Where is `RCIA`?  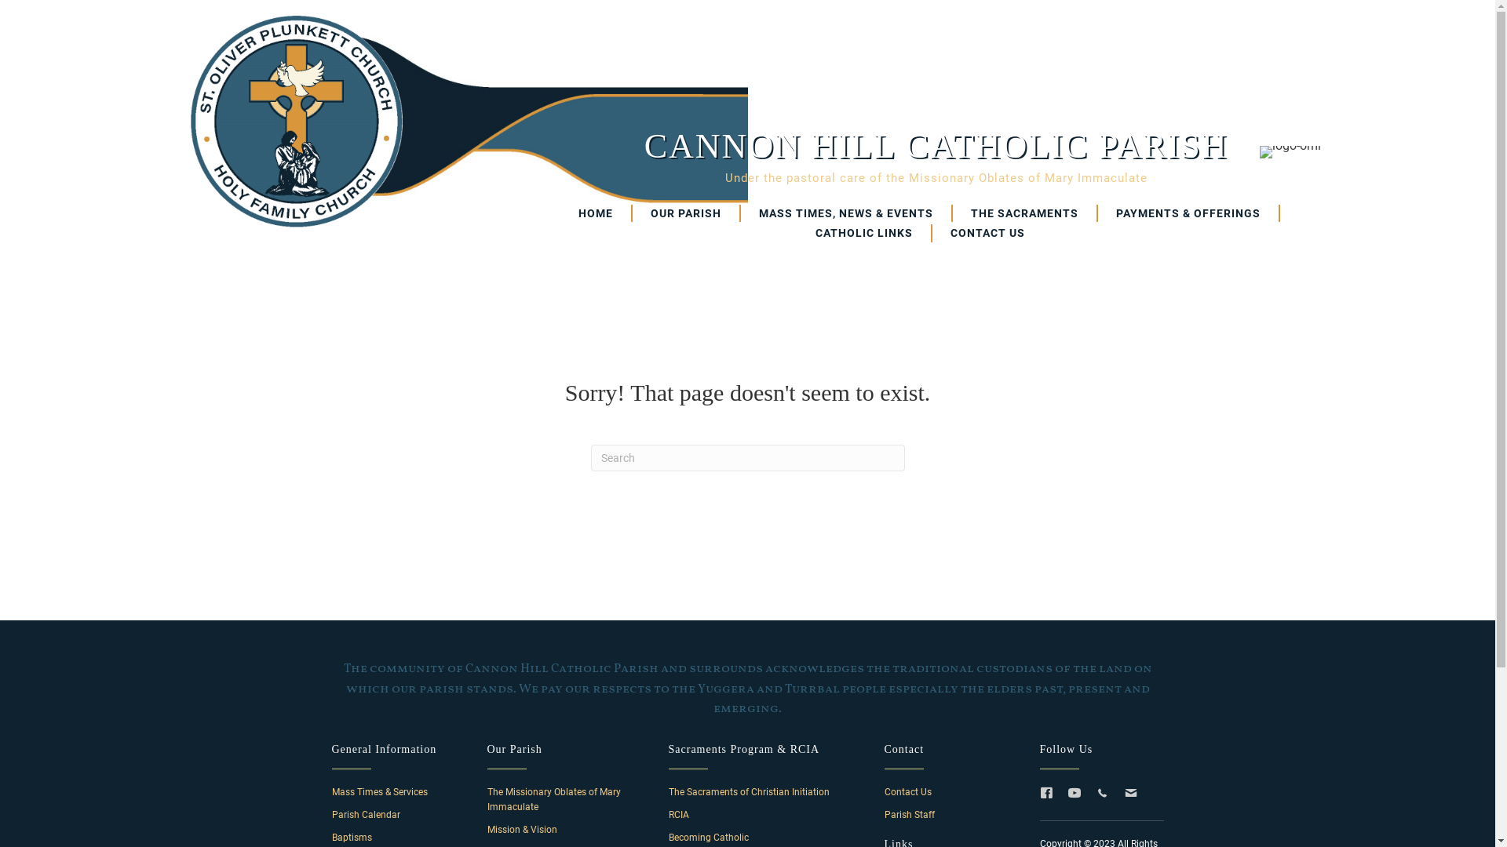 RCIA is located at coordinates (679, 815).